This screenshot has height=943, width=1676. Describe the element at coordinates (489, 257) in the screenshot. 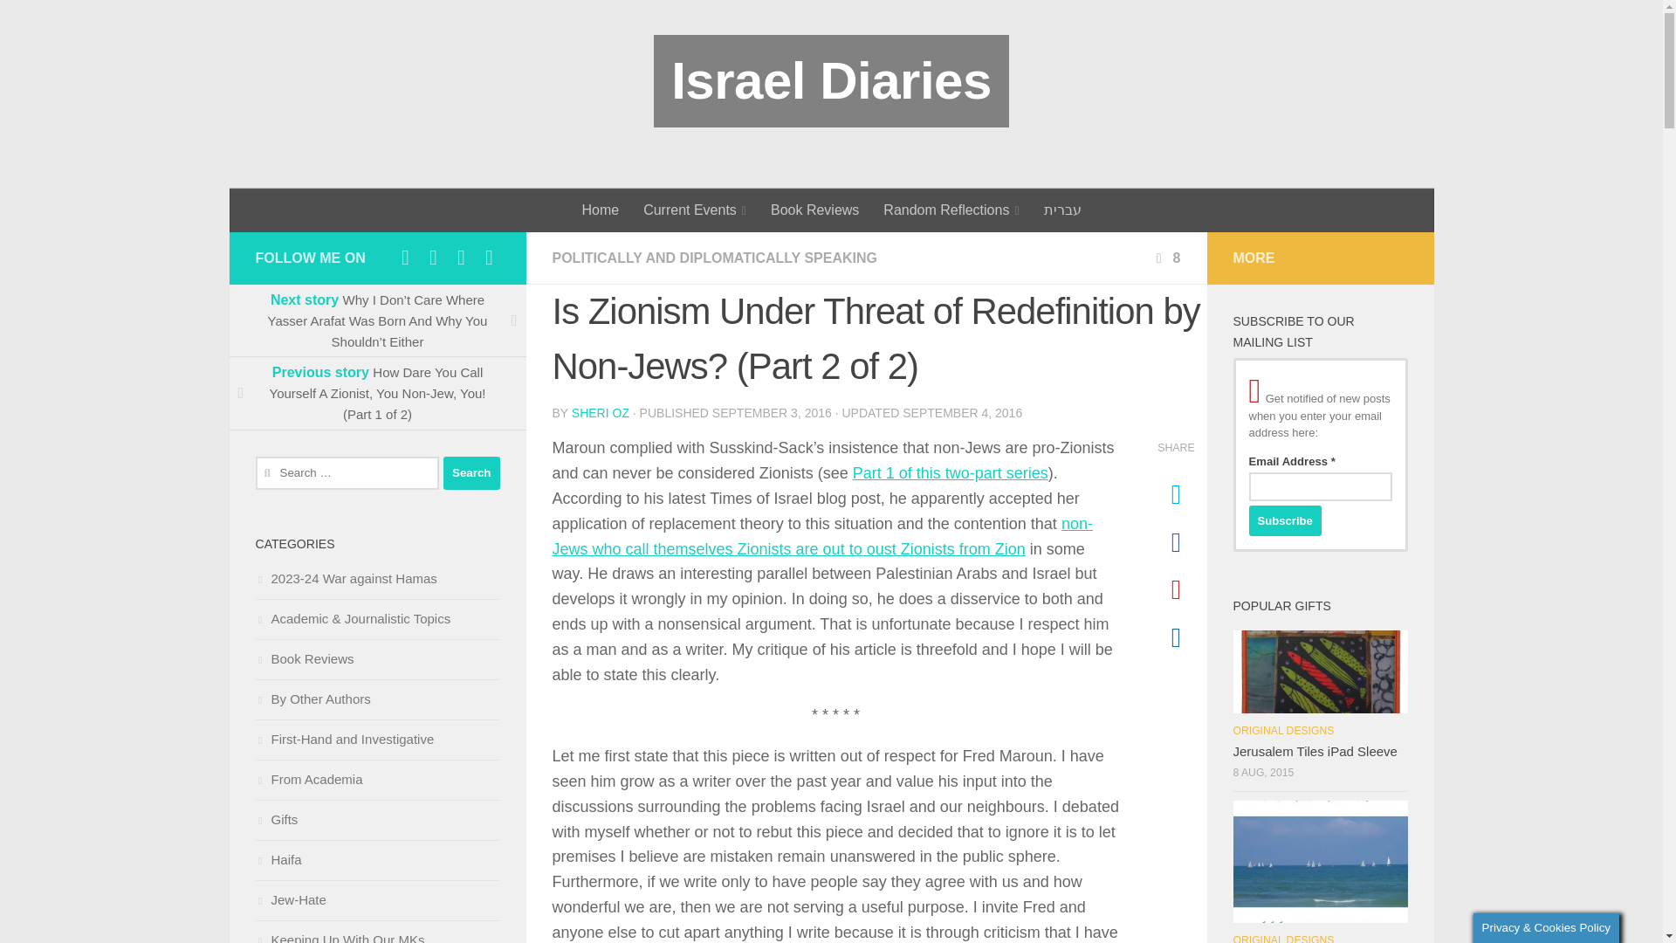

I see `Twitter` at that location.